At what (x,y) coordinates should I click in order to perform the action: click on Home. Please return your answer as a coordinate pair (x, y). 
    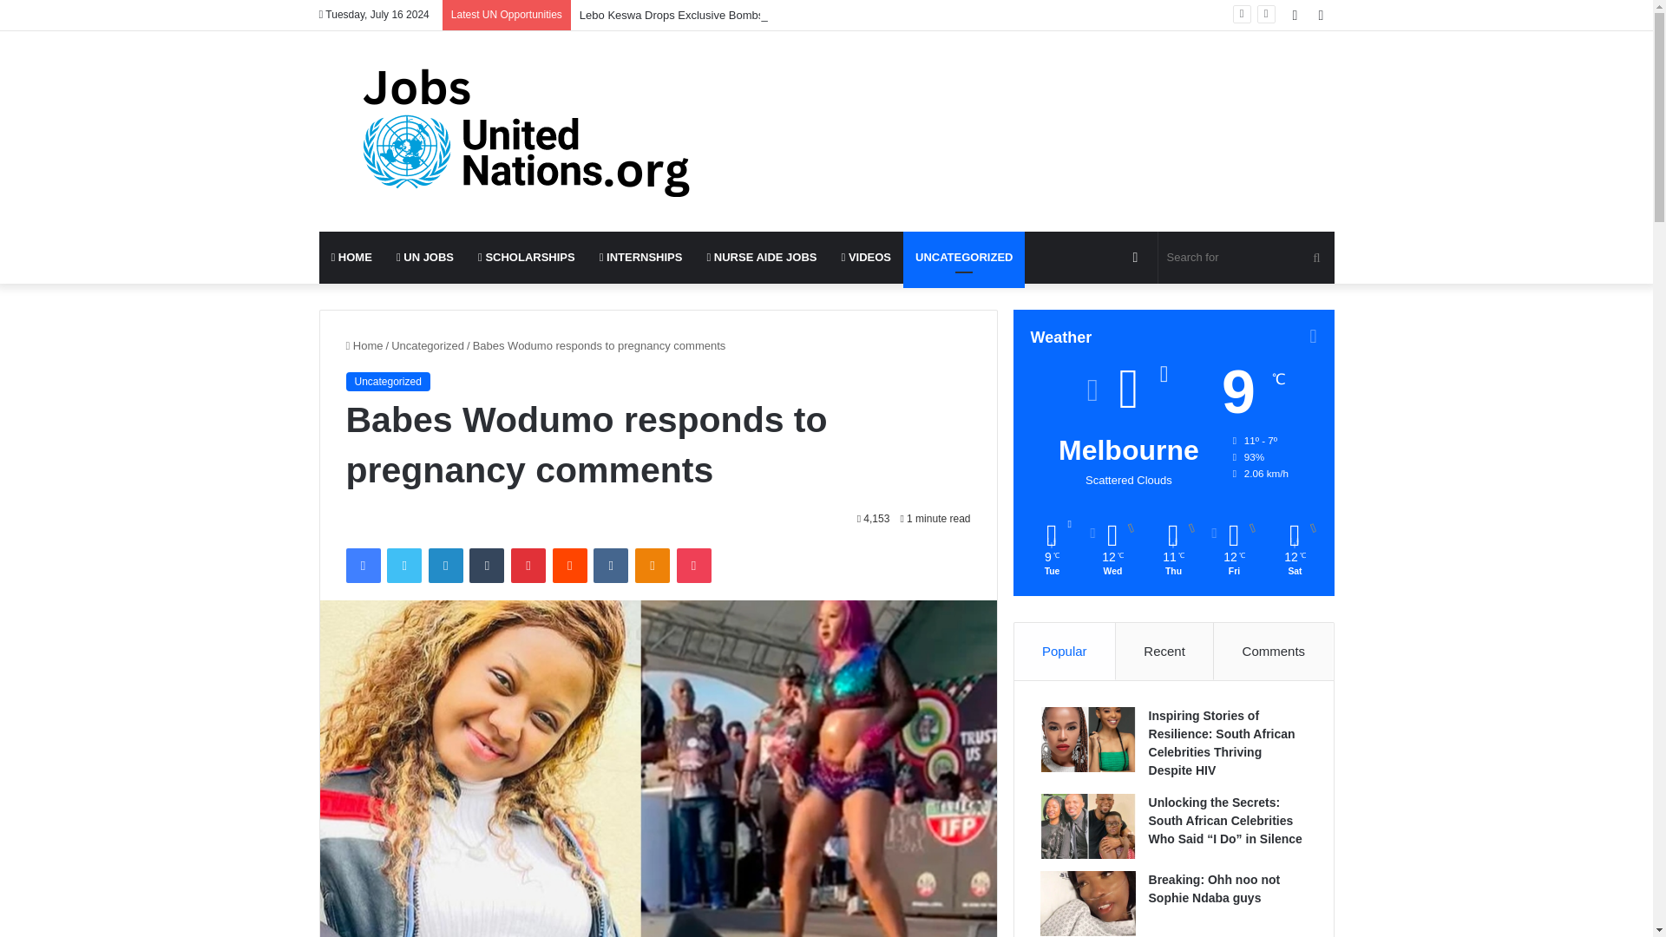
    Looking at the image, I should click on (364, 345).